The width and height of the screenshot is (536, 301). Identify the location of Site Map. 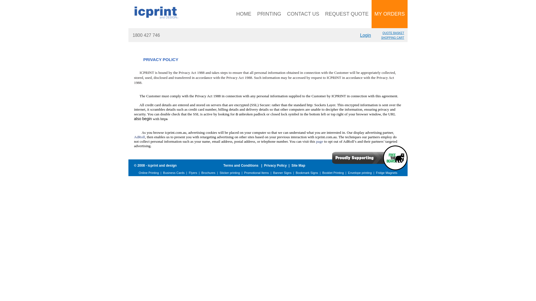
(298, 166).